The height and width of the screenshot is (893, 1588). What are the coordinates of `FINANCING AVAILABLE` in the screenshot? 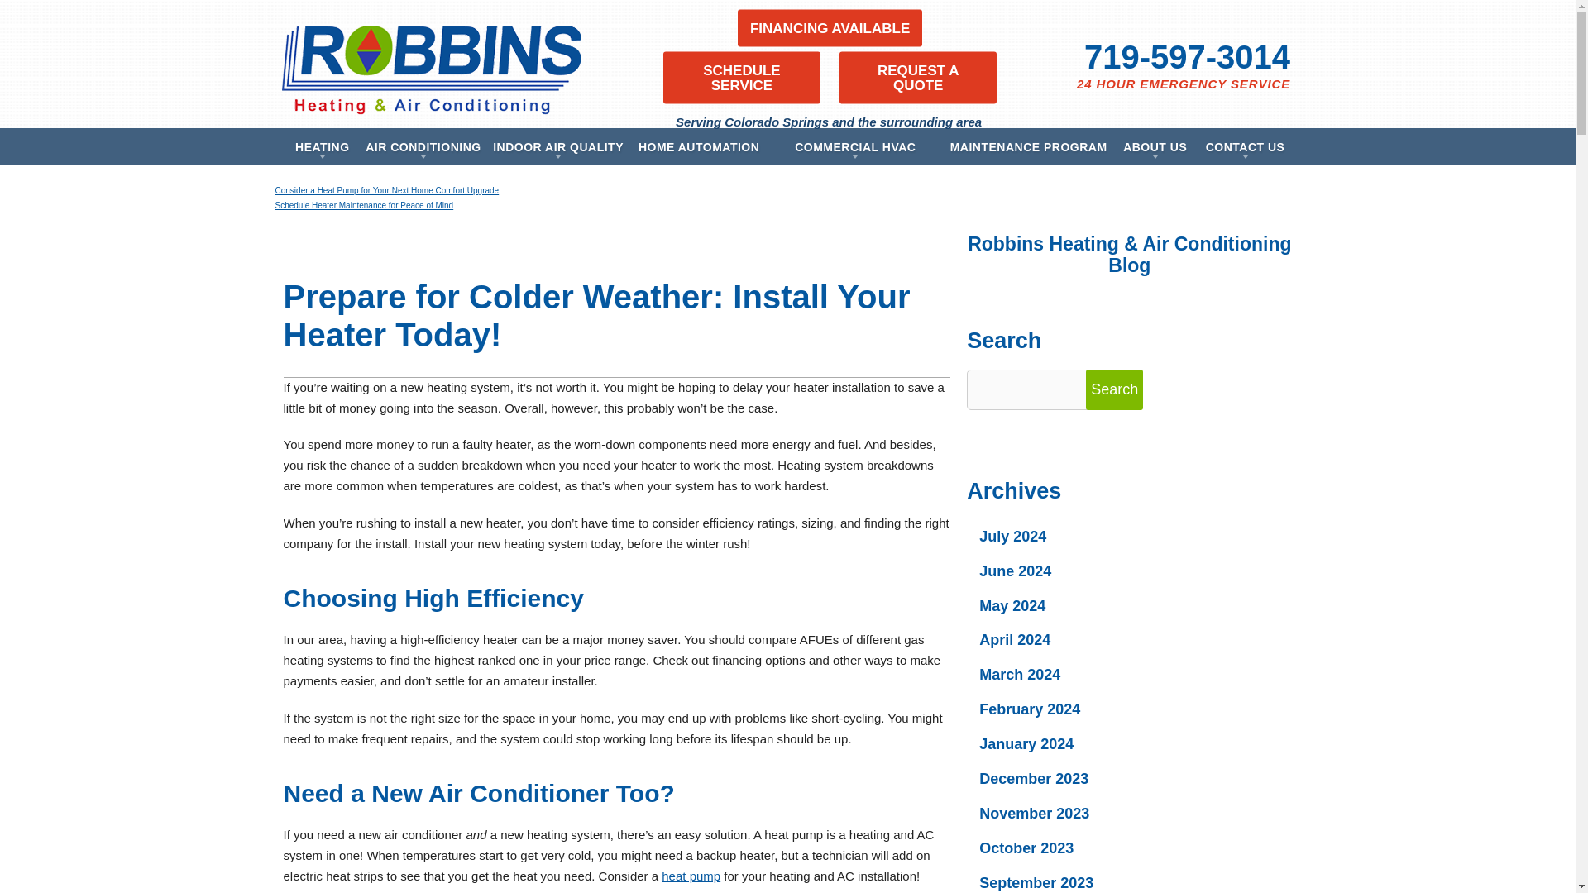 It's located at (830, 27).